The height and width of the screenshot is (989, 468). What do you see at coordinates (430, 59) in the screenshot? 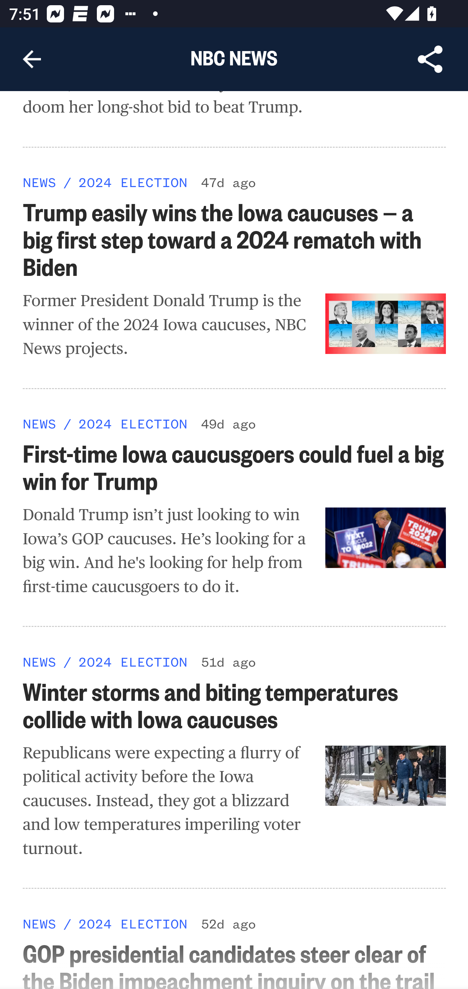
I see `Share Article, button` at bounding box center [430, 59].